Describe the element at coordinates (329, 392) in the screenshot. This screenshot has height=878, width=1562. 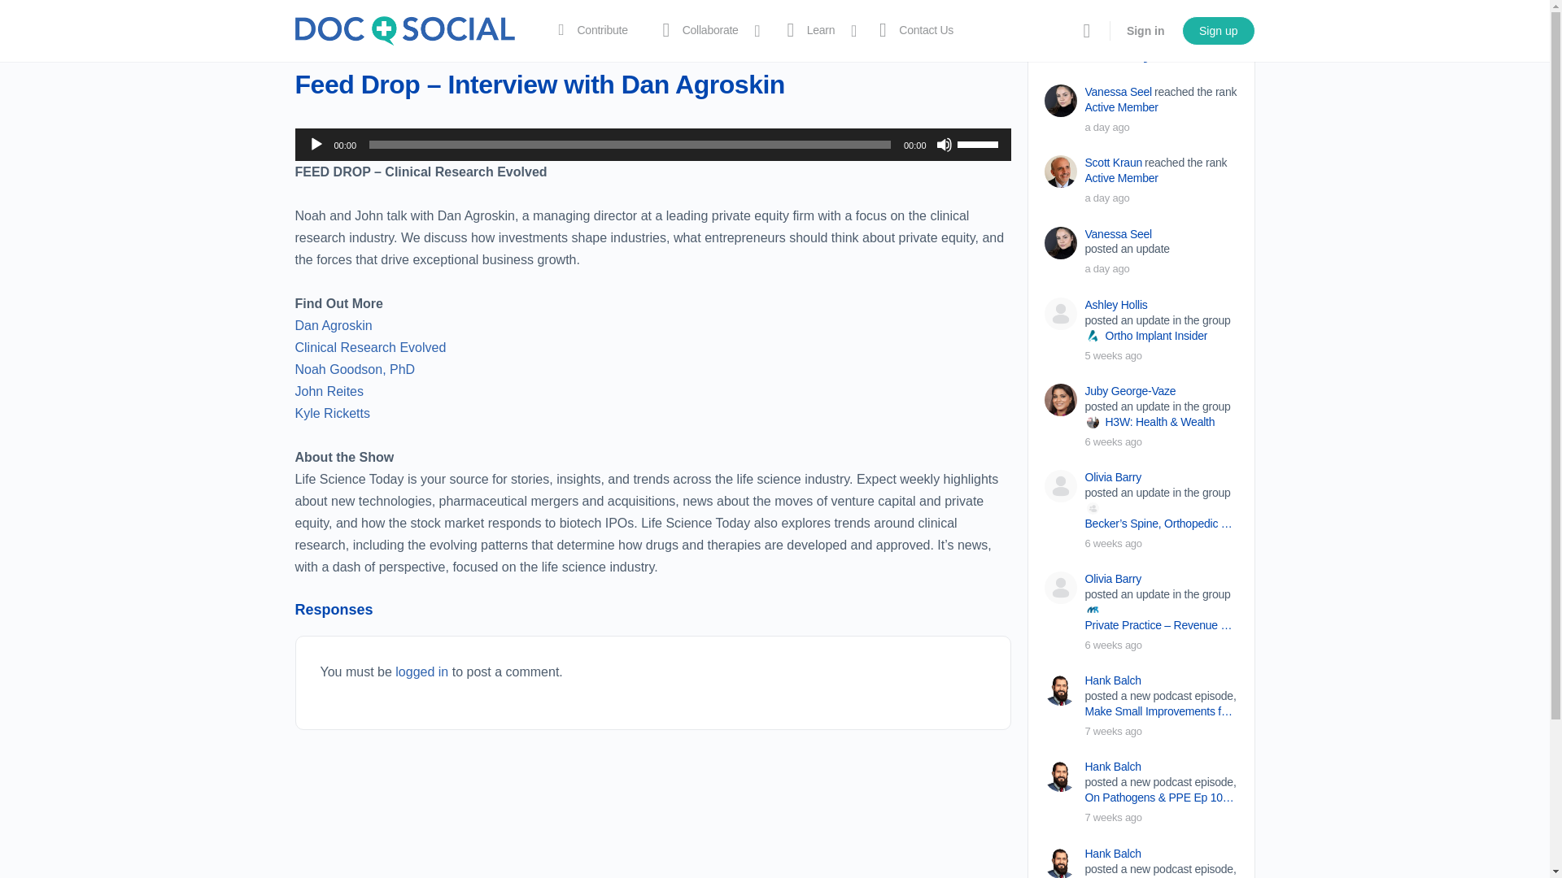
I see `John Reites` at that location.